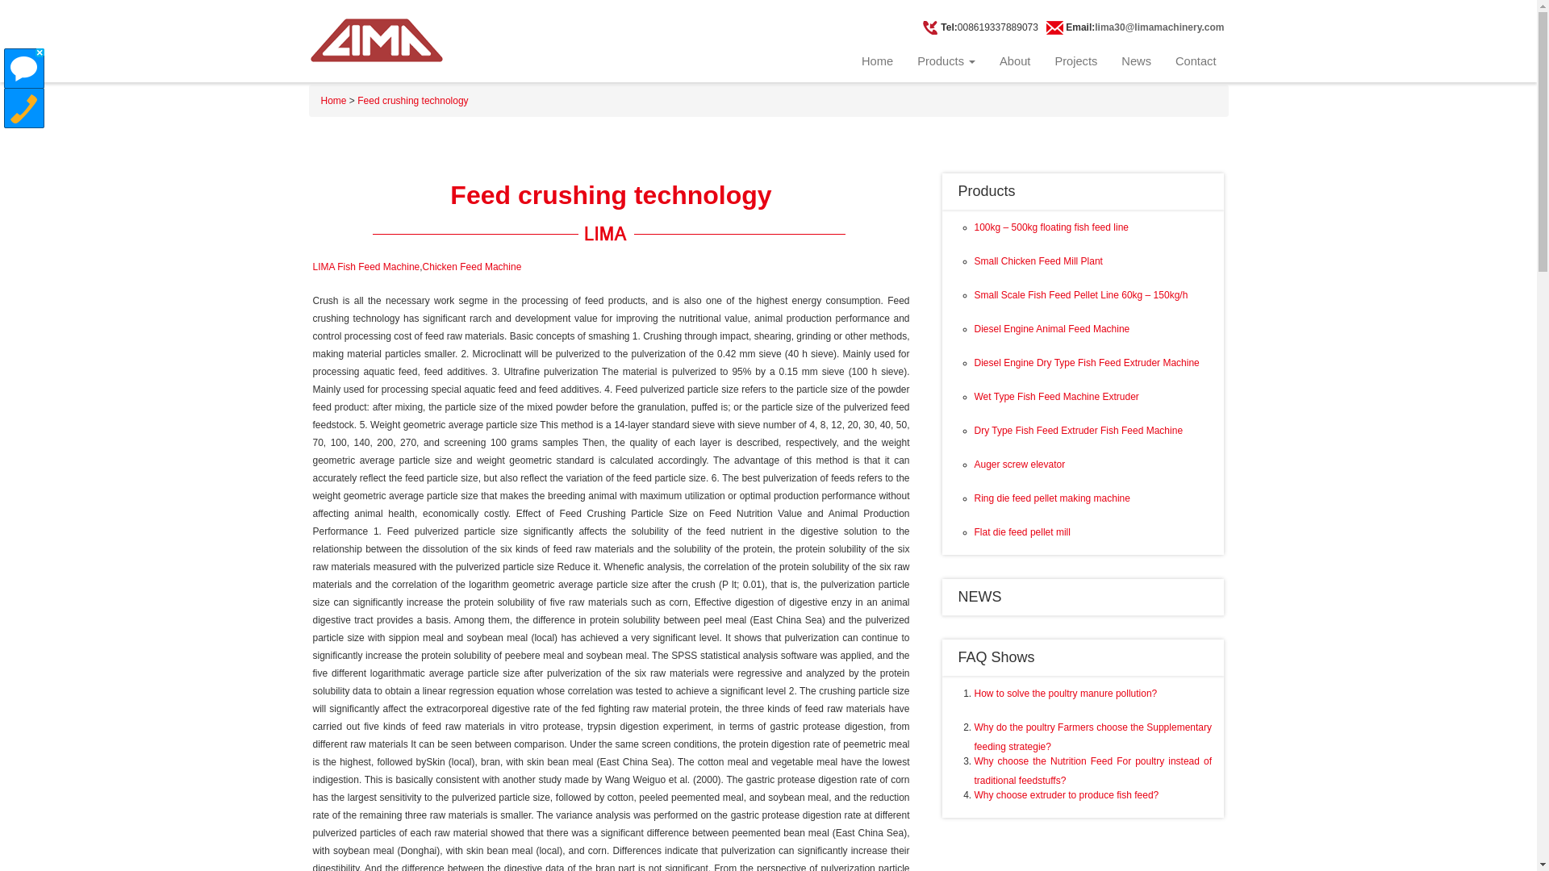 The width and height of the screenshot is (1549, 871). I want to click on Products, so click(946, 61).